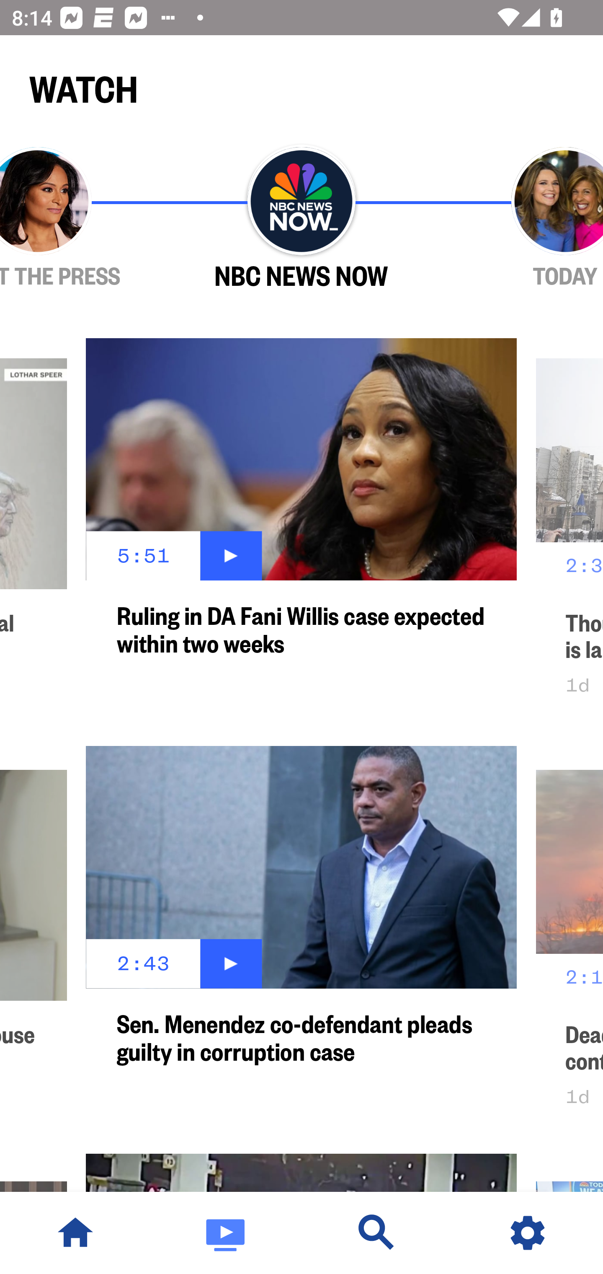 Image resolution: width=603 pixels, height=1274 pixels. I want to click on TODAY, so click(518, 218).